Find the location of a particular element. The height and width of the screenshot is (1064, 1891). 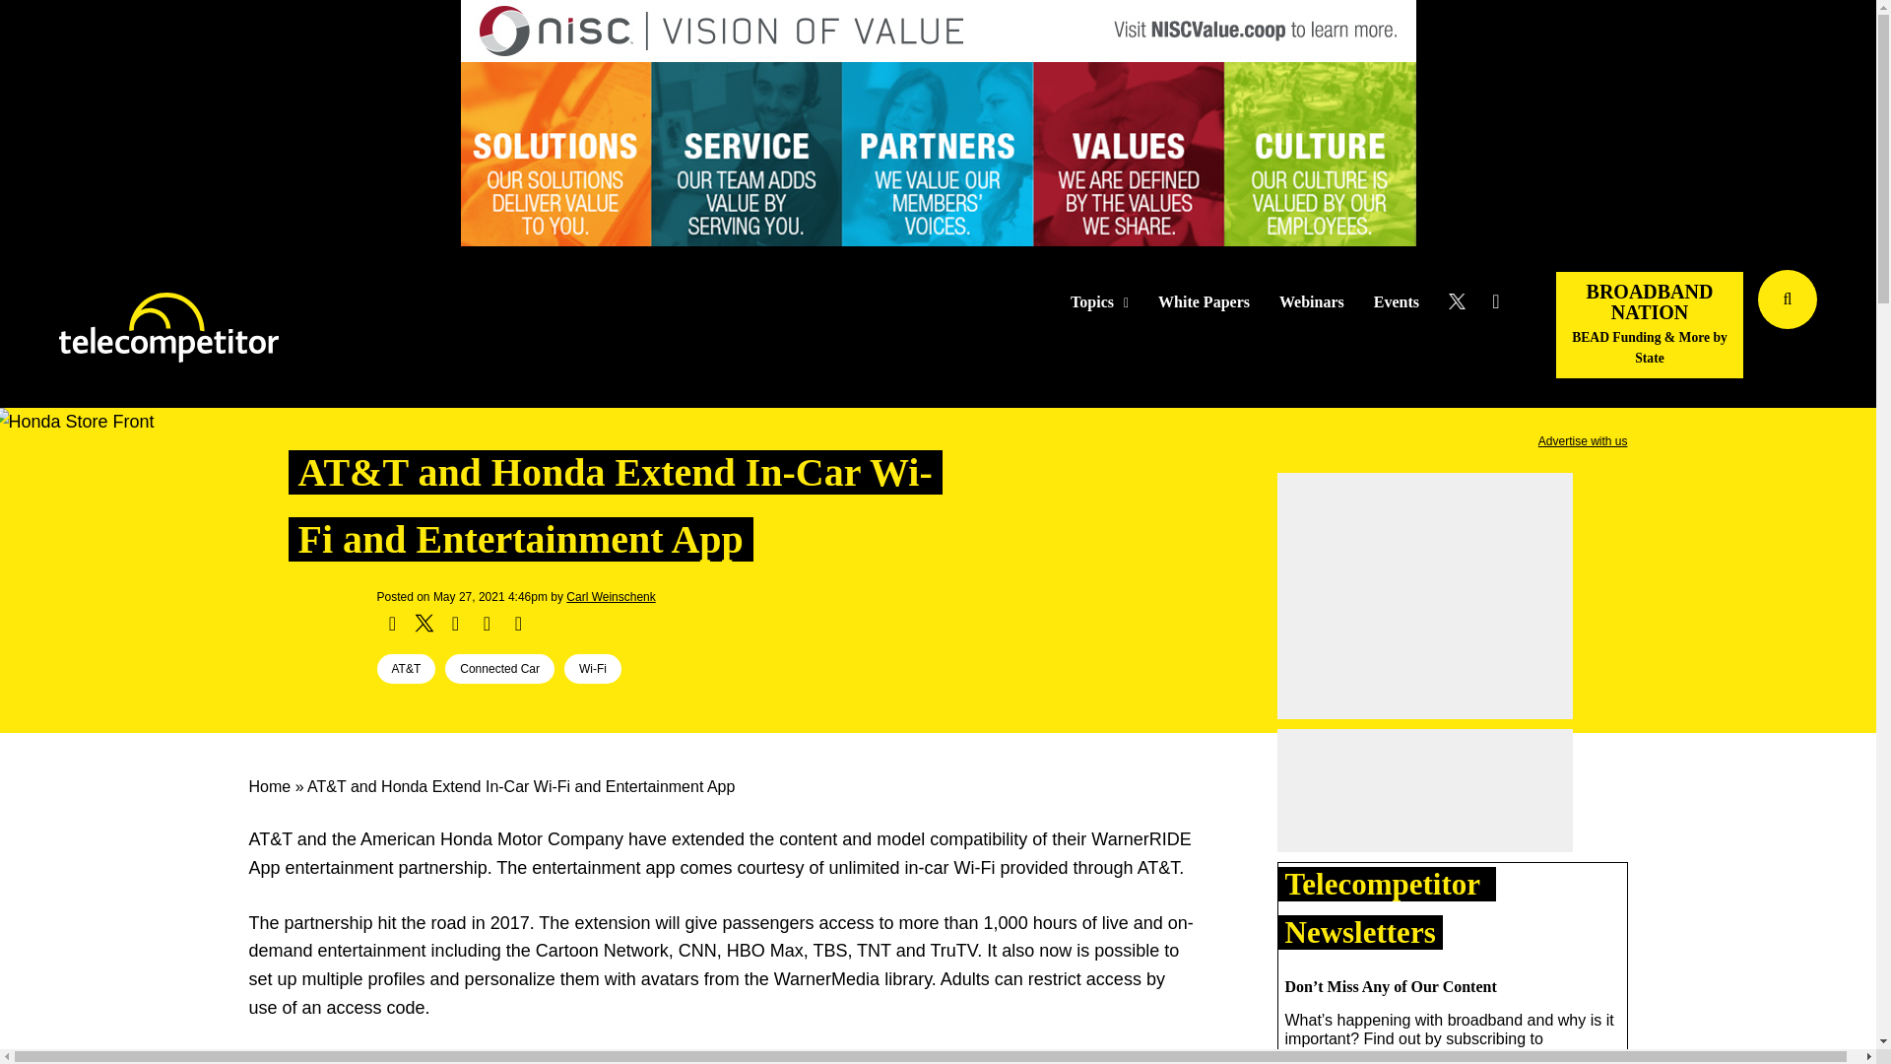

Spread the word on Twitter is located at coordinates (424, 623).